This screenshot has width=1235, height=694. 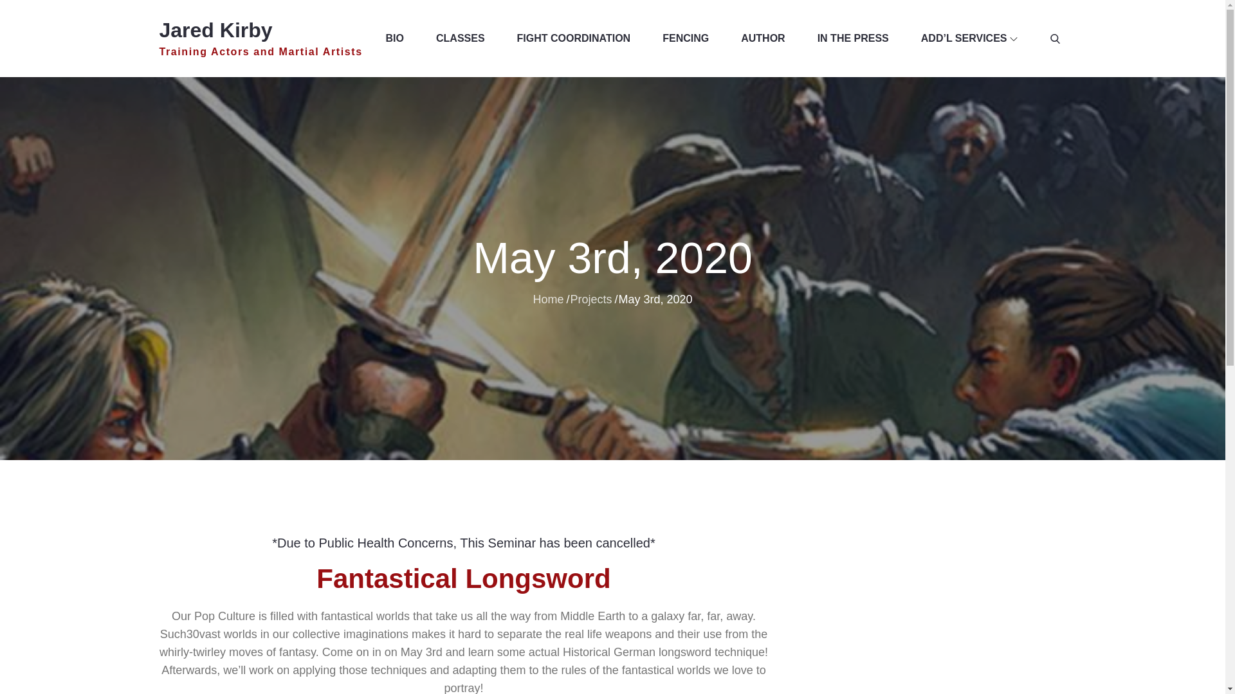 I want to click on AUTHOR, so click(x=763, y=39).